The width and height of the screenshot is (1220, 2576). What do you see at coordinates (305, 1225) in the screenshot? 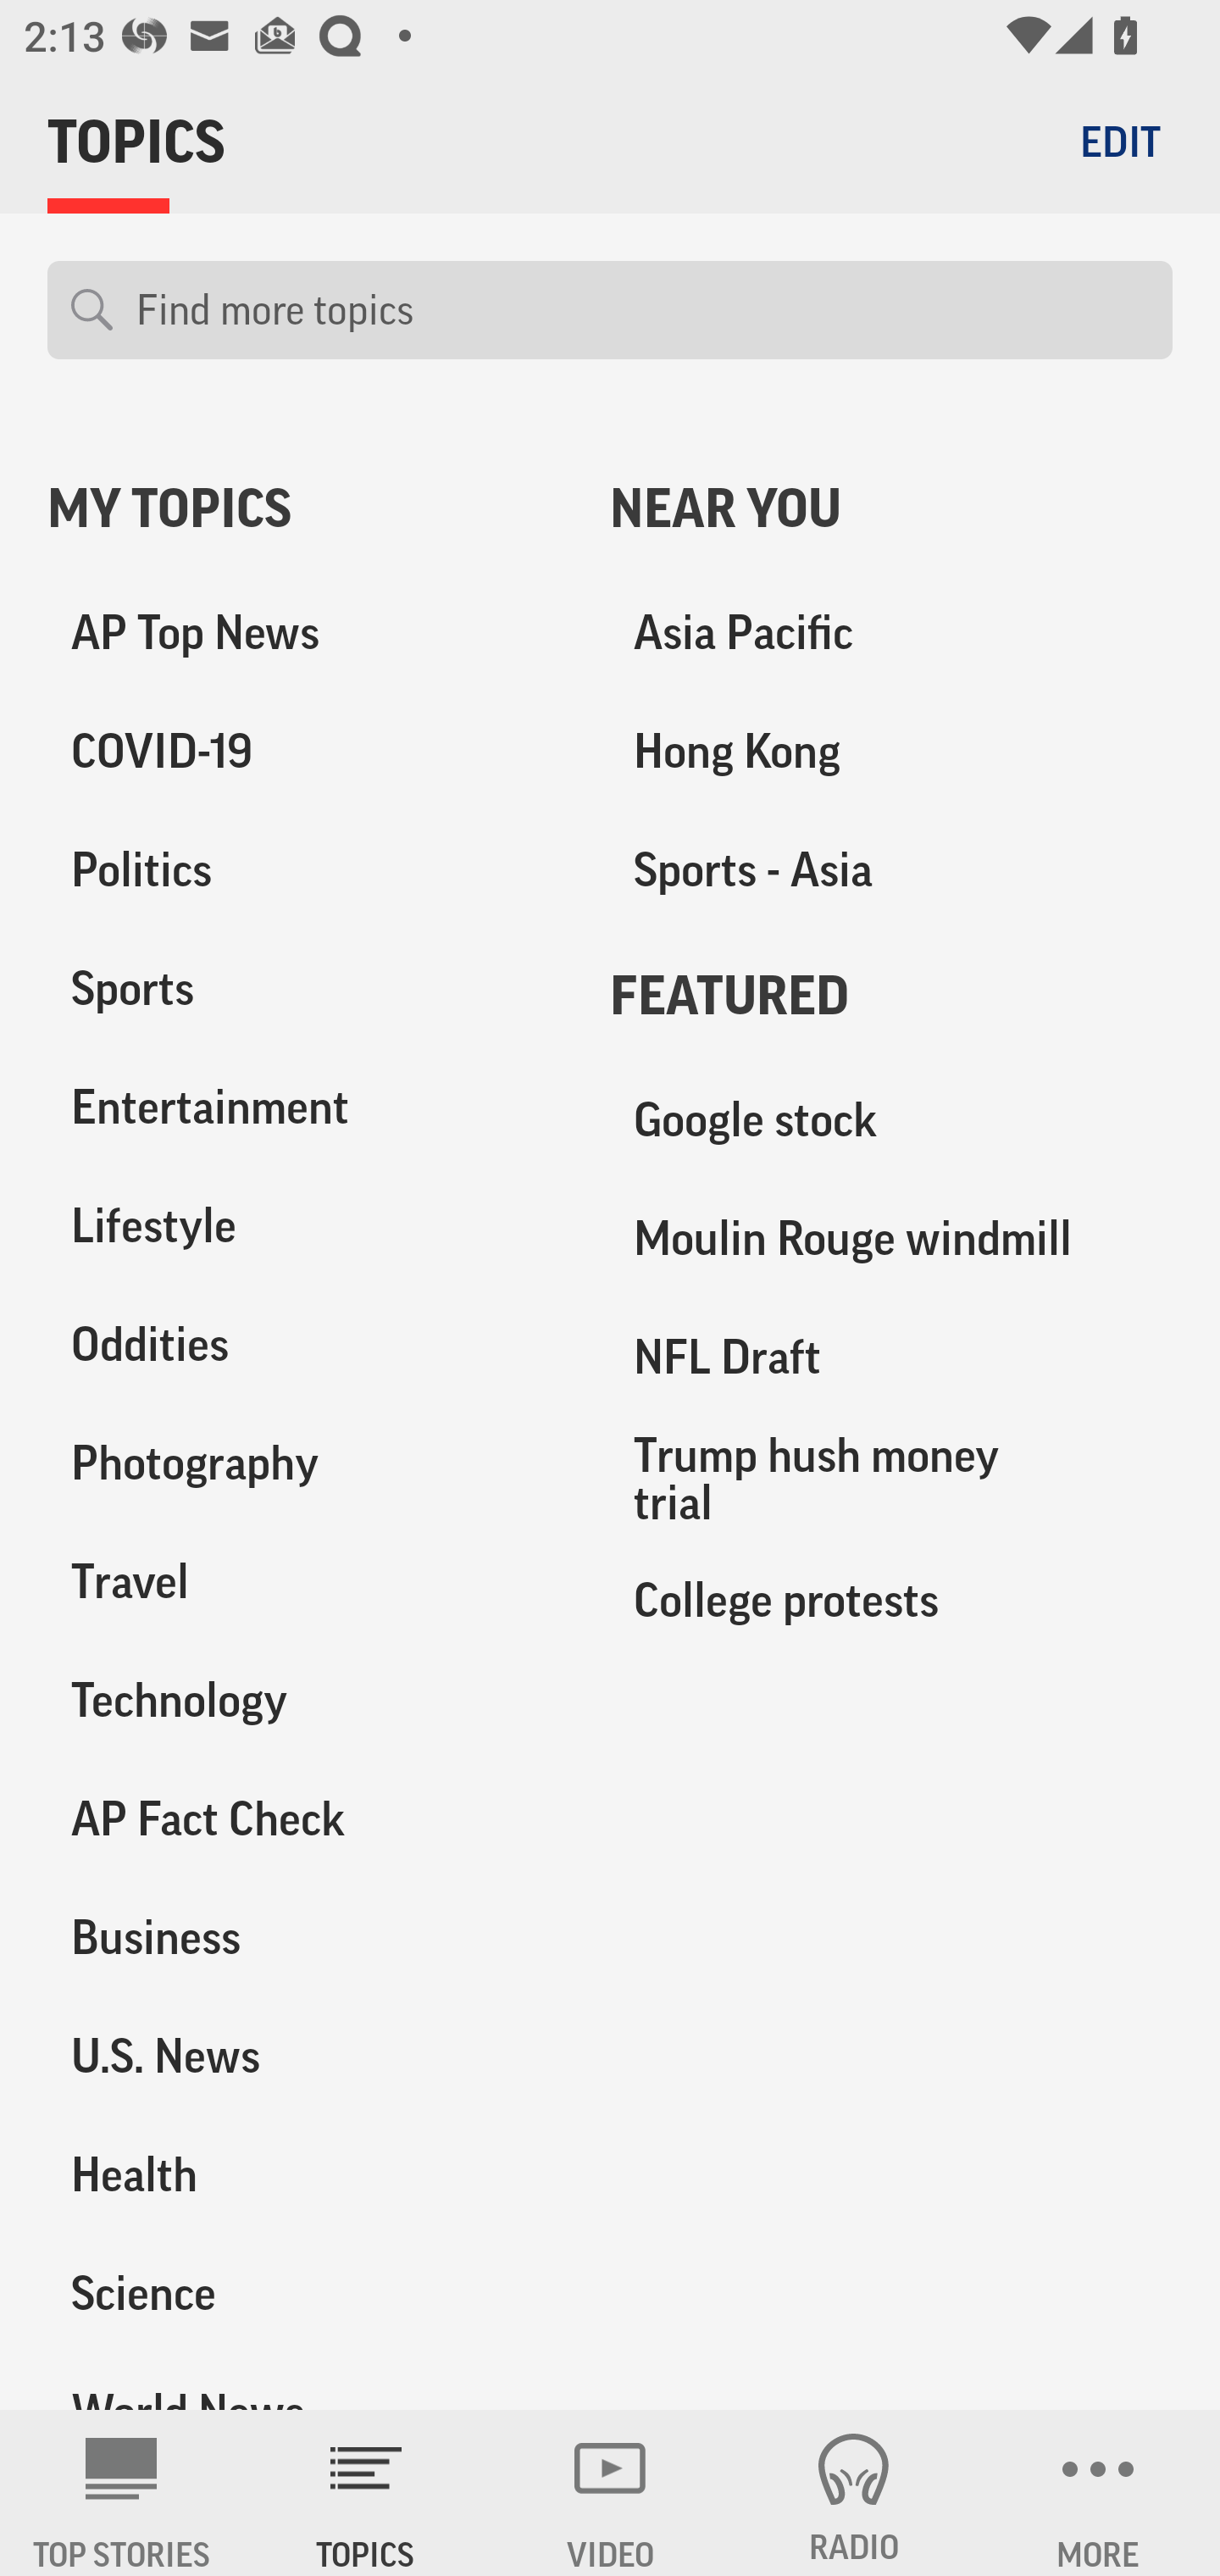
I see `Lifestyle` at bounding box center [305, 1225].